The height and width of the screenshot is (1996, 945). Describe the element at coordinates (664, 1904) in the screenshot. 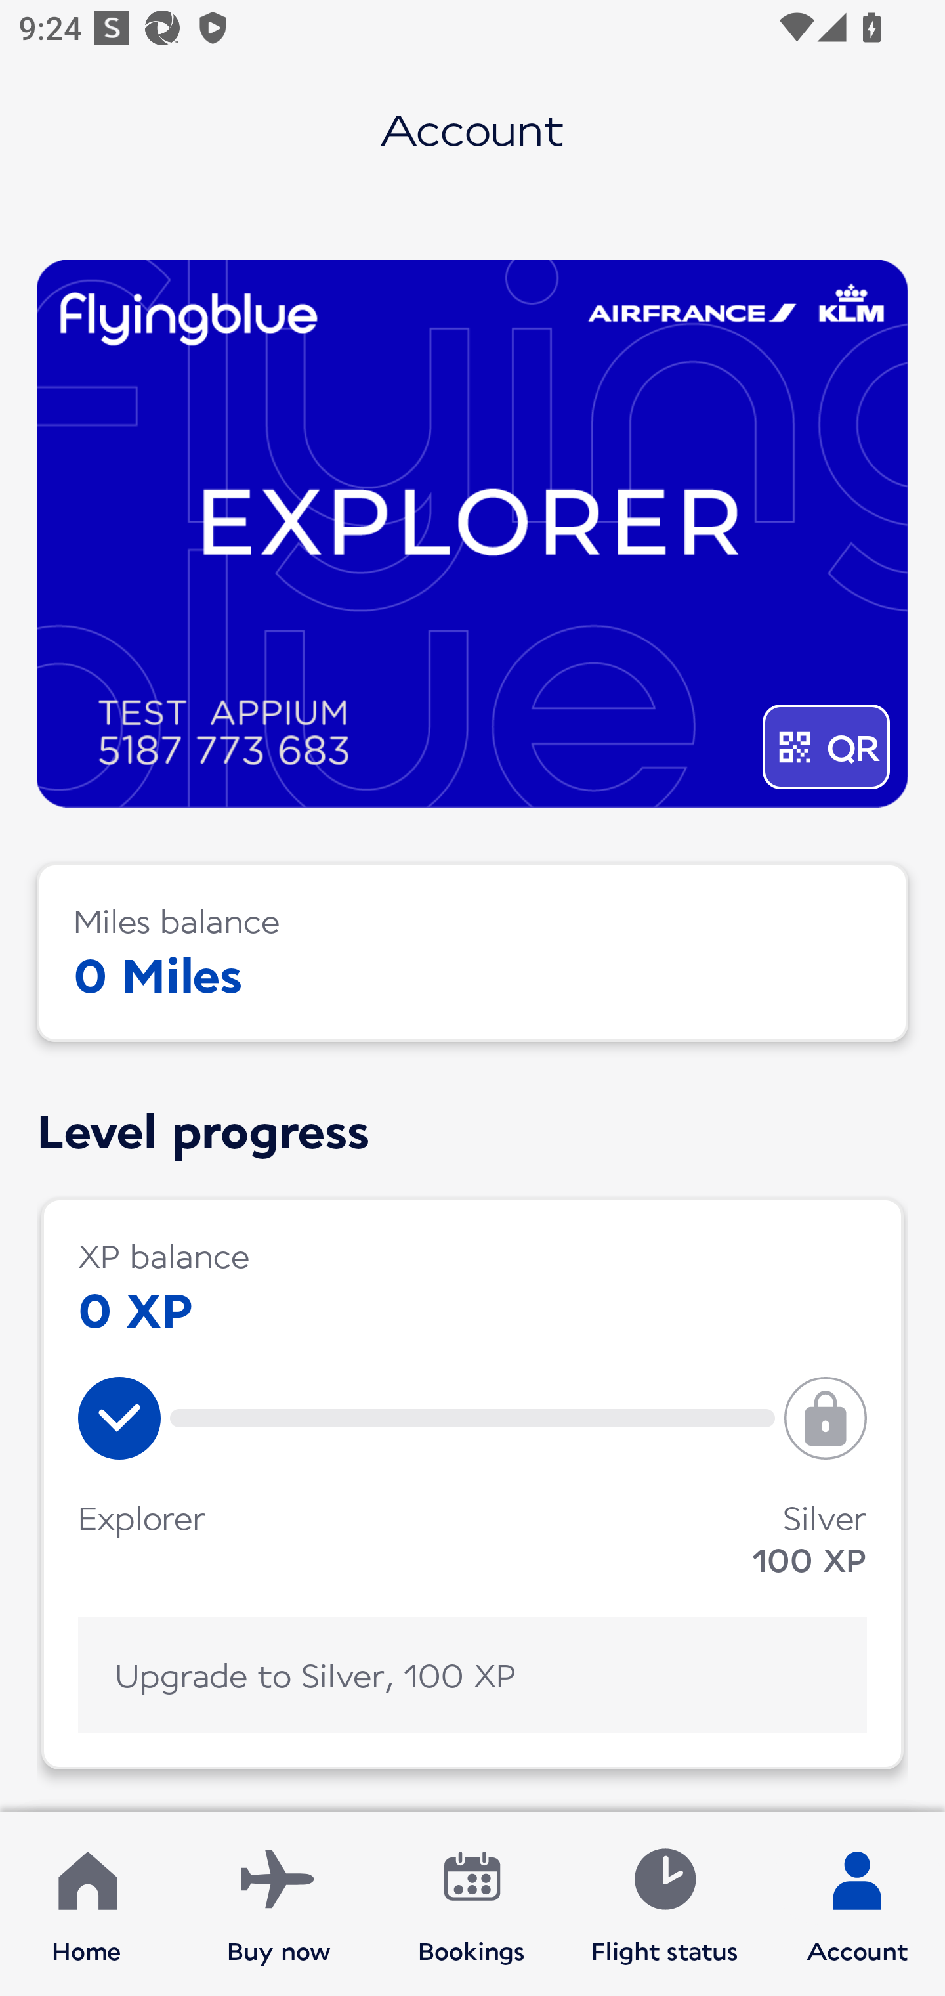

I see `Flight status` at that location.